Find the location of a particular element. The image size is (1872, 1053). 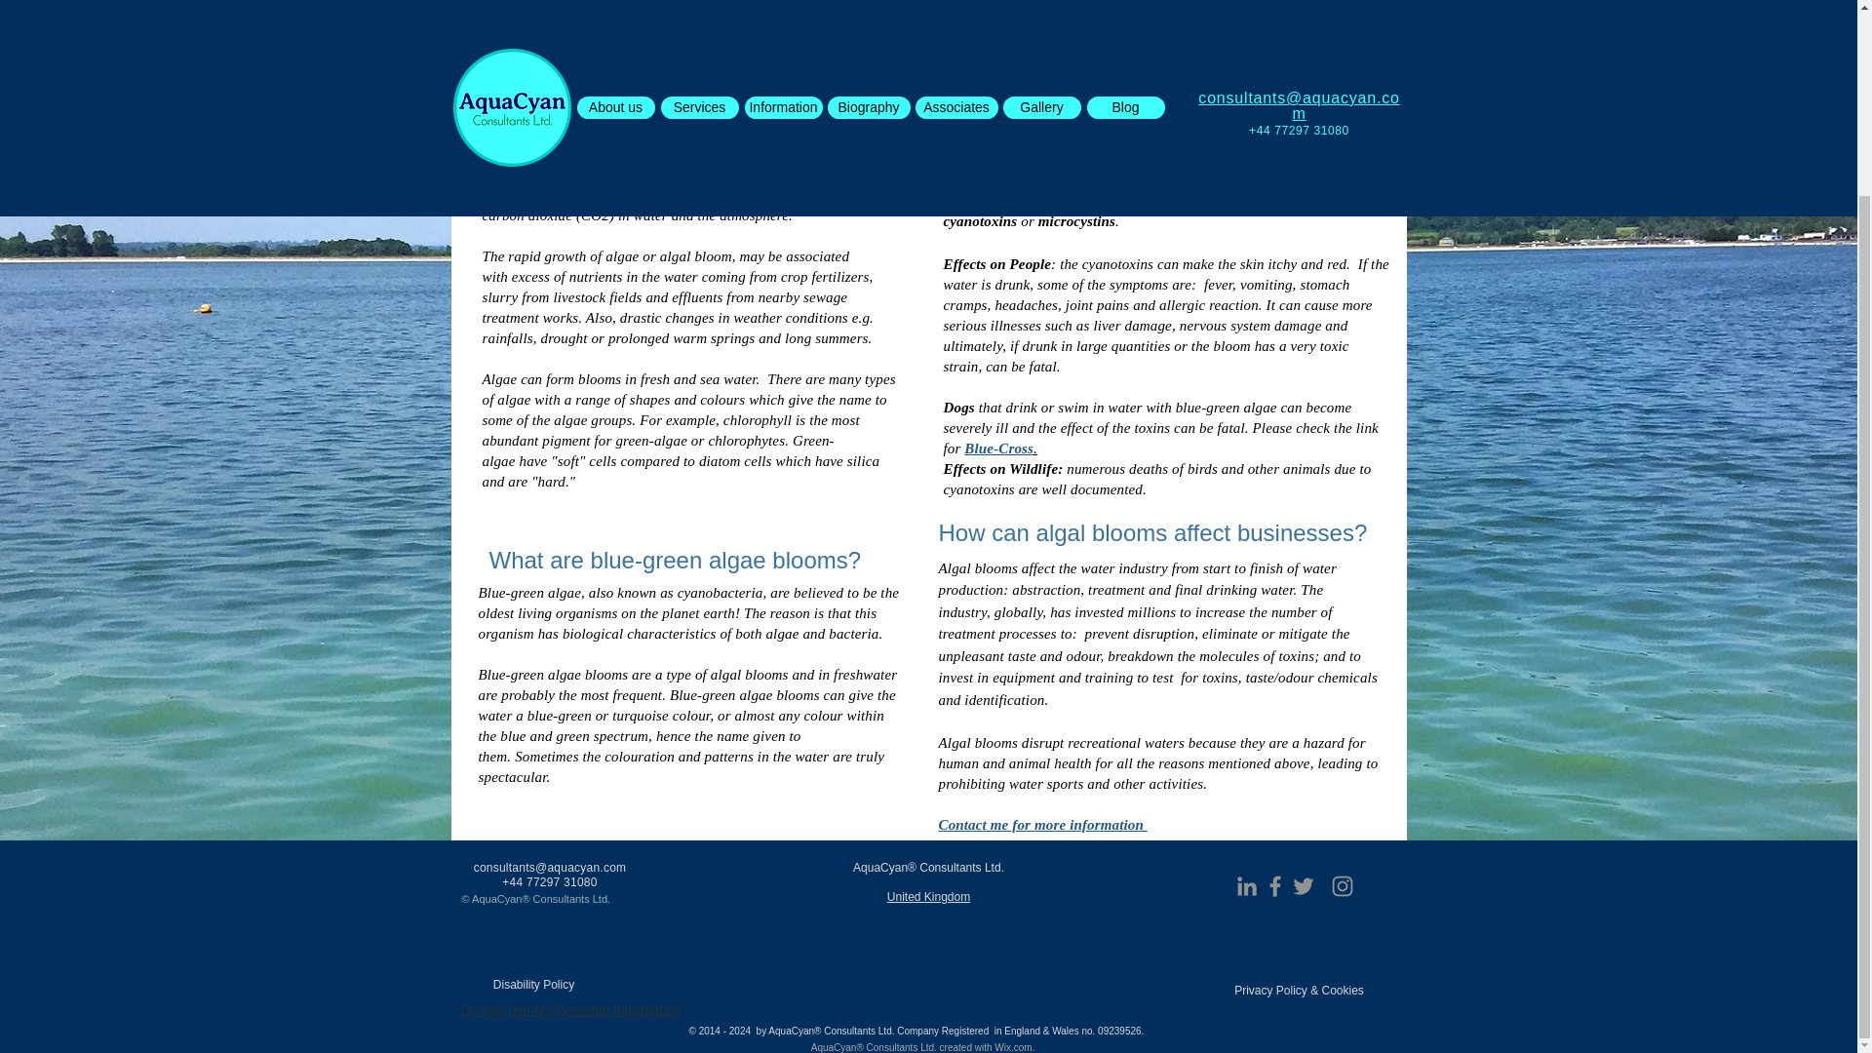

Do Not Sell My Personal Information is located at coordinates (570, 1010).